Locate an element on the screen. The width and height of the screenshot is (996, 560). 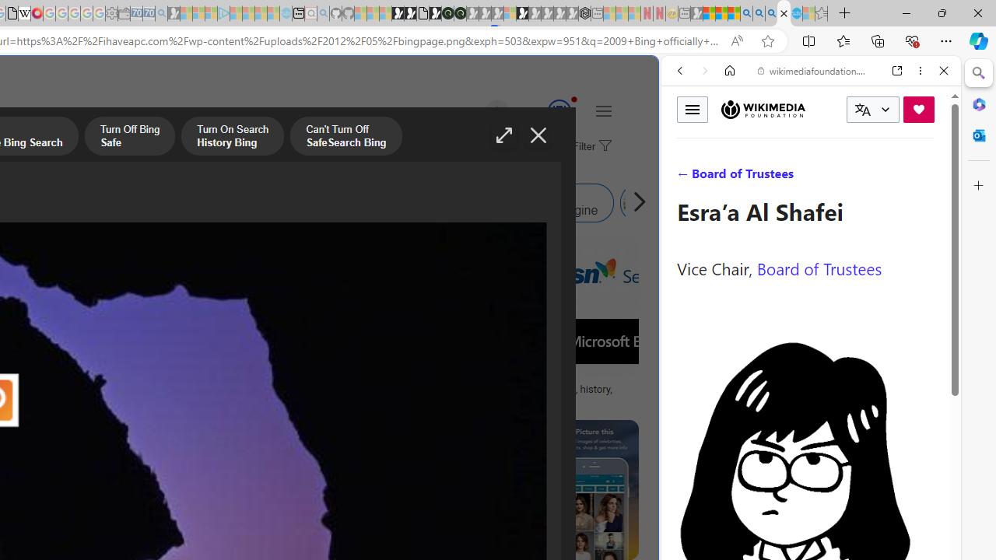
Https Bing Search Q MSN is located at coordinates (692, 202).